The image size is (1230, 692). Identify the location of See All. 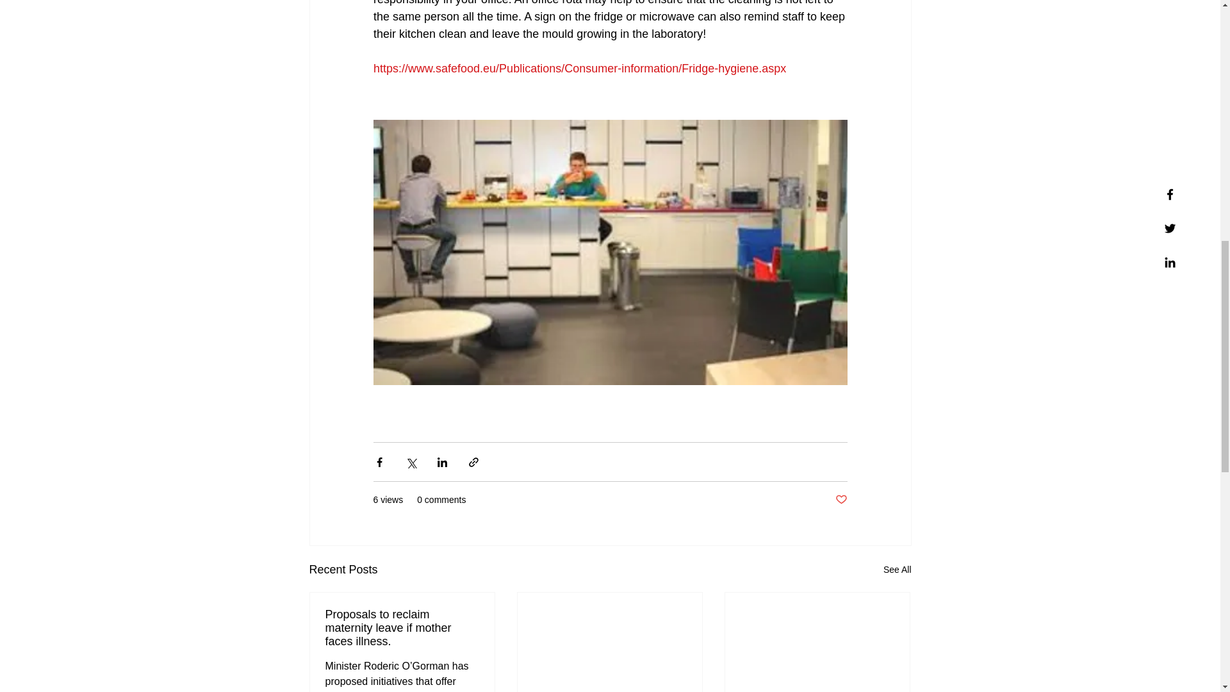
(897, 569).